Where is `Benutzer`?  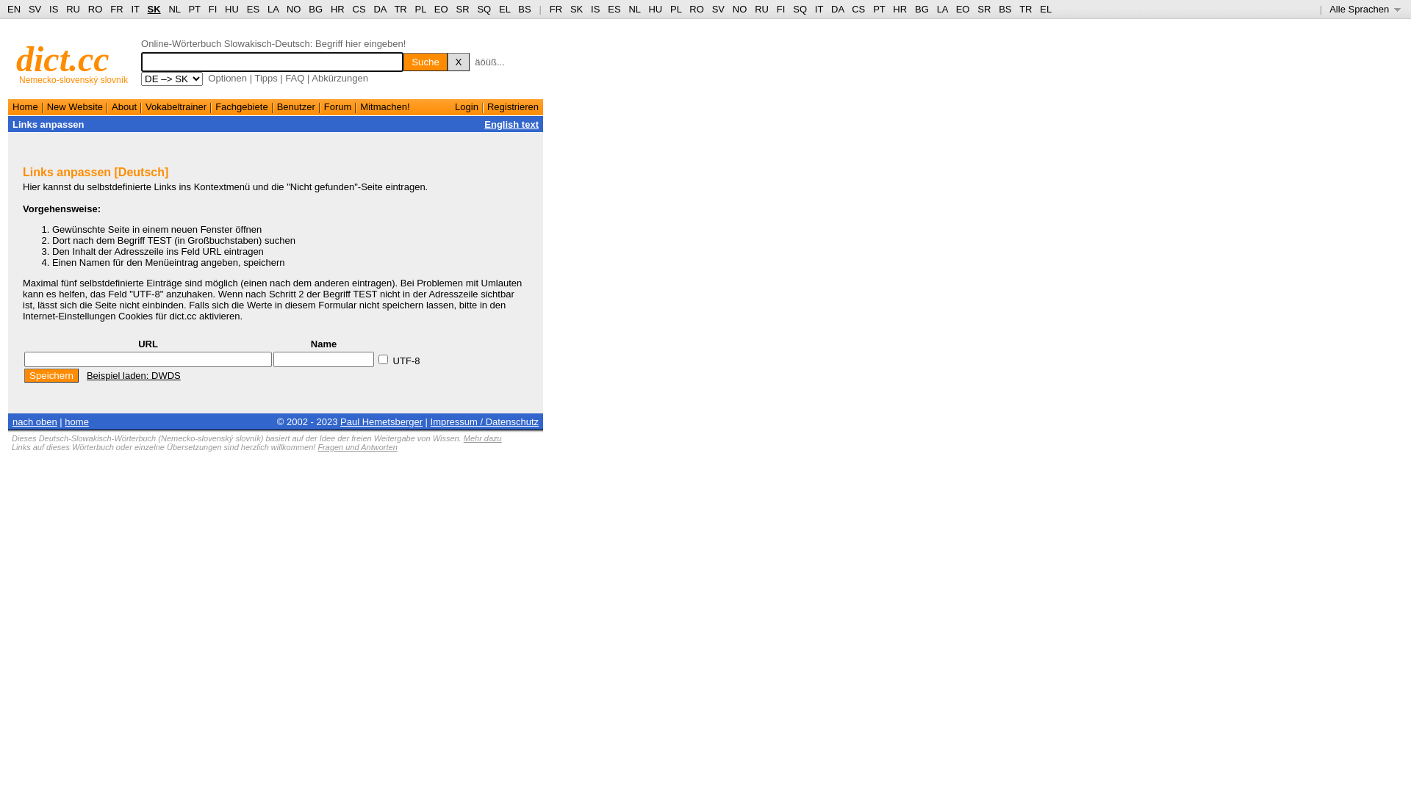
Benutzer is located at coordinates (296, 107).